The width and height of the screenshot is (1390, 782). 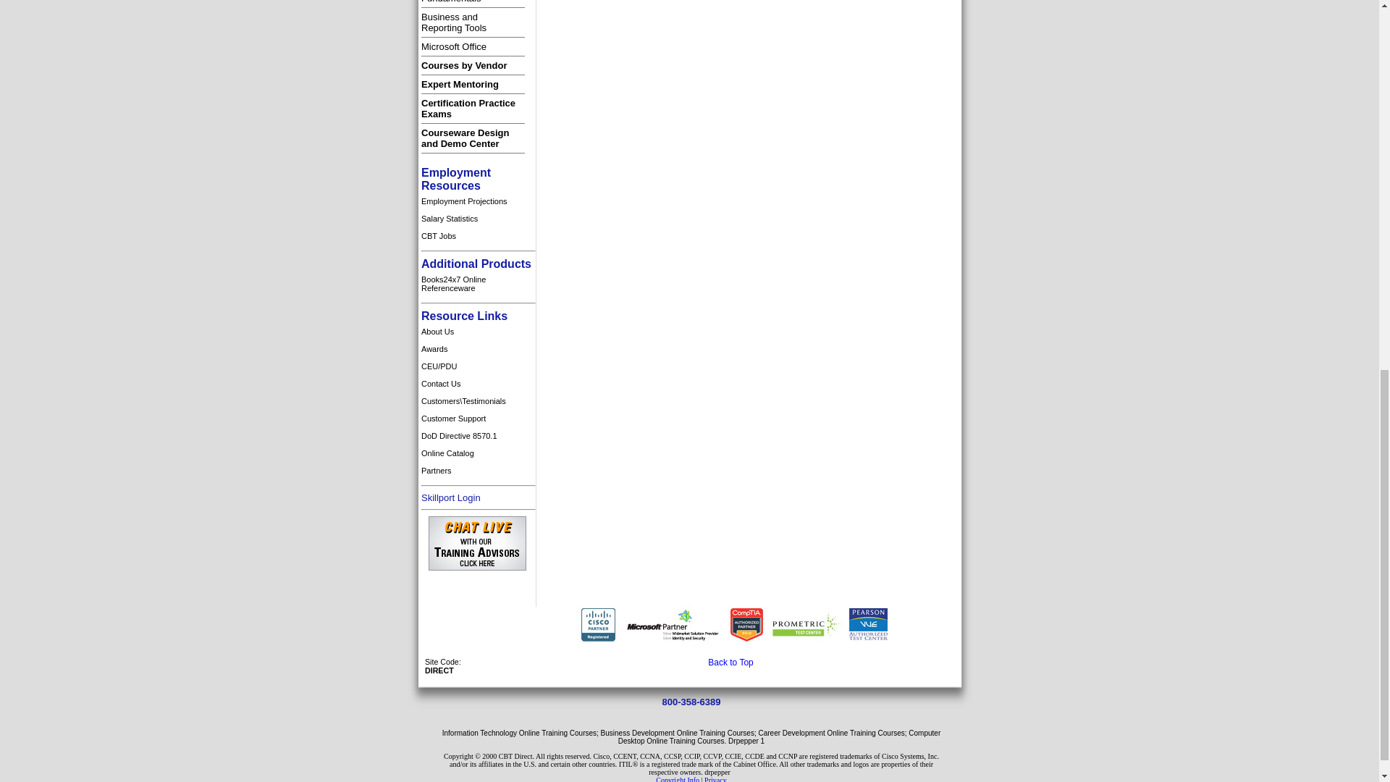 What do you see at coordinates (478, 471) in the screenshot?
I see `Partners` at bounding box center [478, 471].